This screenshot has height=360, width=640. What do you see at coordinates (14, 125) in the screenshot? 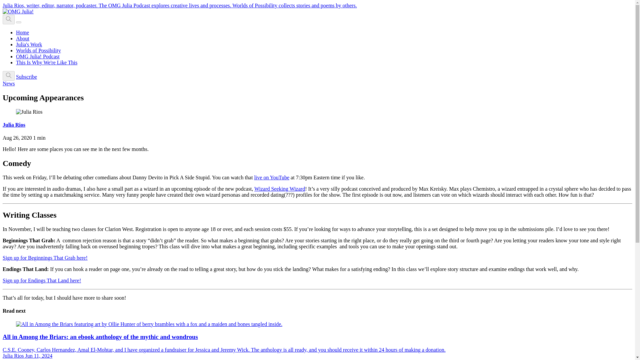
I see `Julia Rios` at bounding box center [14, 125].